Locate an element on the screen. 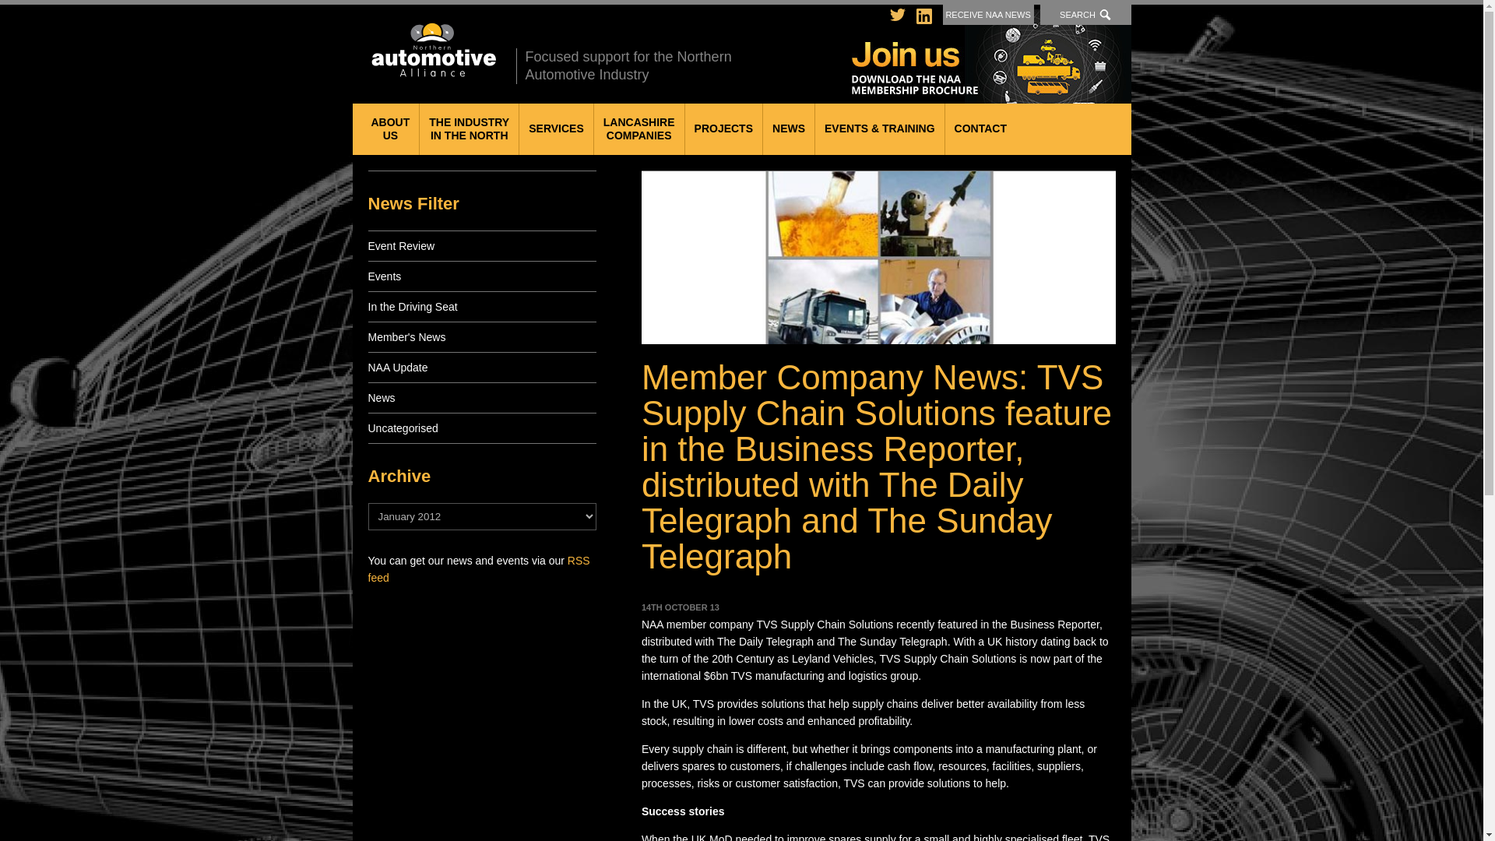 The height and width of the screenshot is (841, 1495). PROJECTS is located at coordinates (638, 128).